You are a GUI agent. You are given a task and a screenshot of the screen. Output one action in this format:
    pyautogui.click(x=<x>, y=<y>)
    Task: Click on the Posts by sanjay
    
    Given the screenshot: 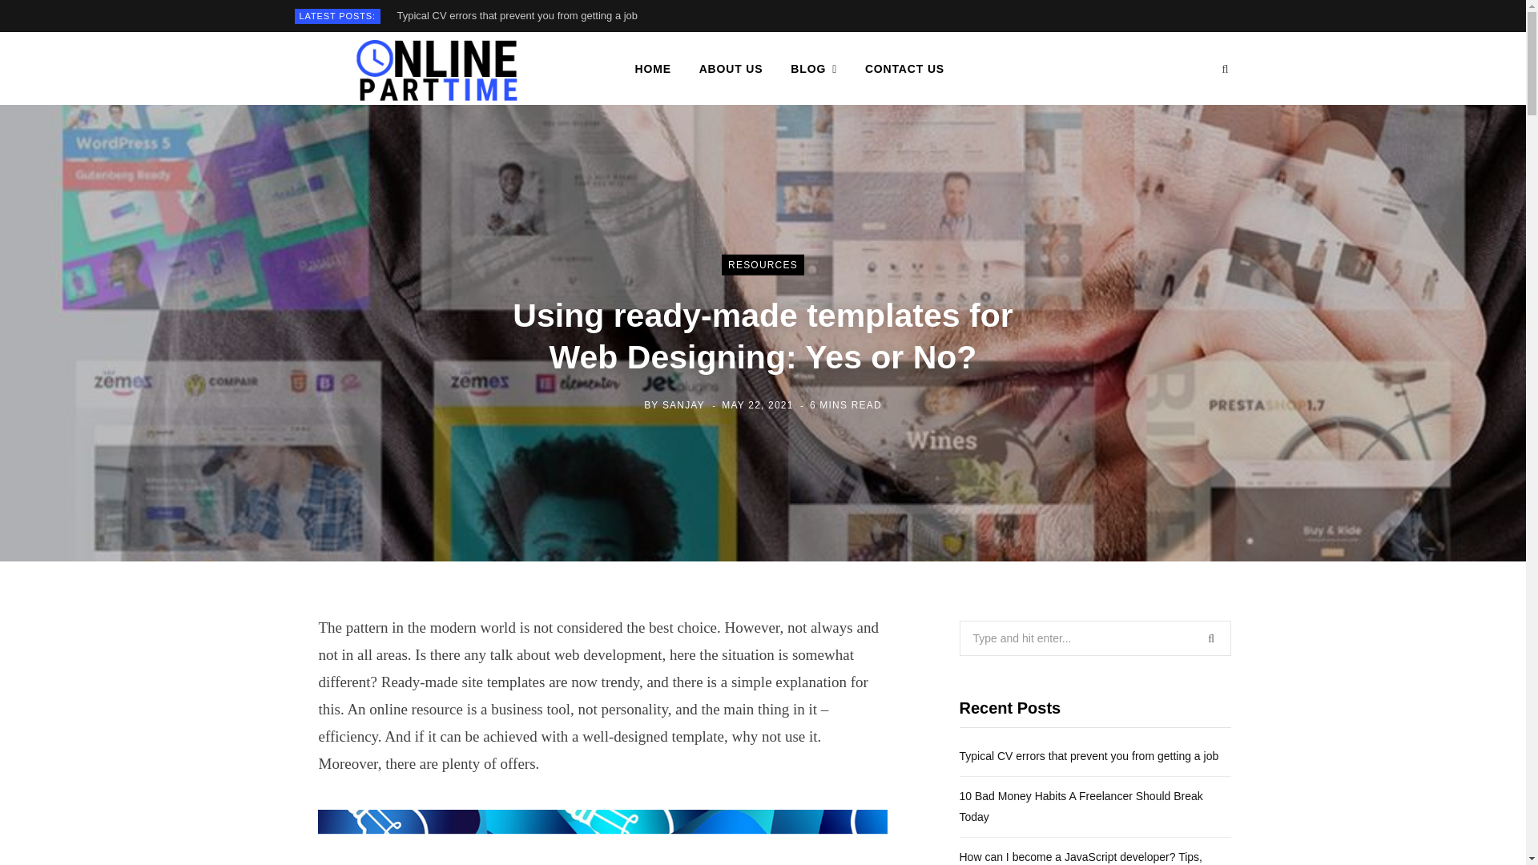 What is the action you would take?
    pyautogui.click(x=683, y=405)
    